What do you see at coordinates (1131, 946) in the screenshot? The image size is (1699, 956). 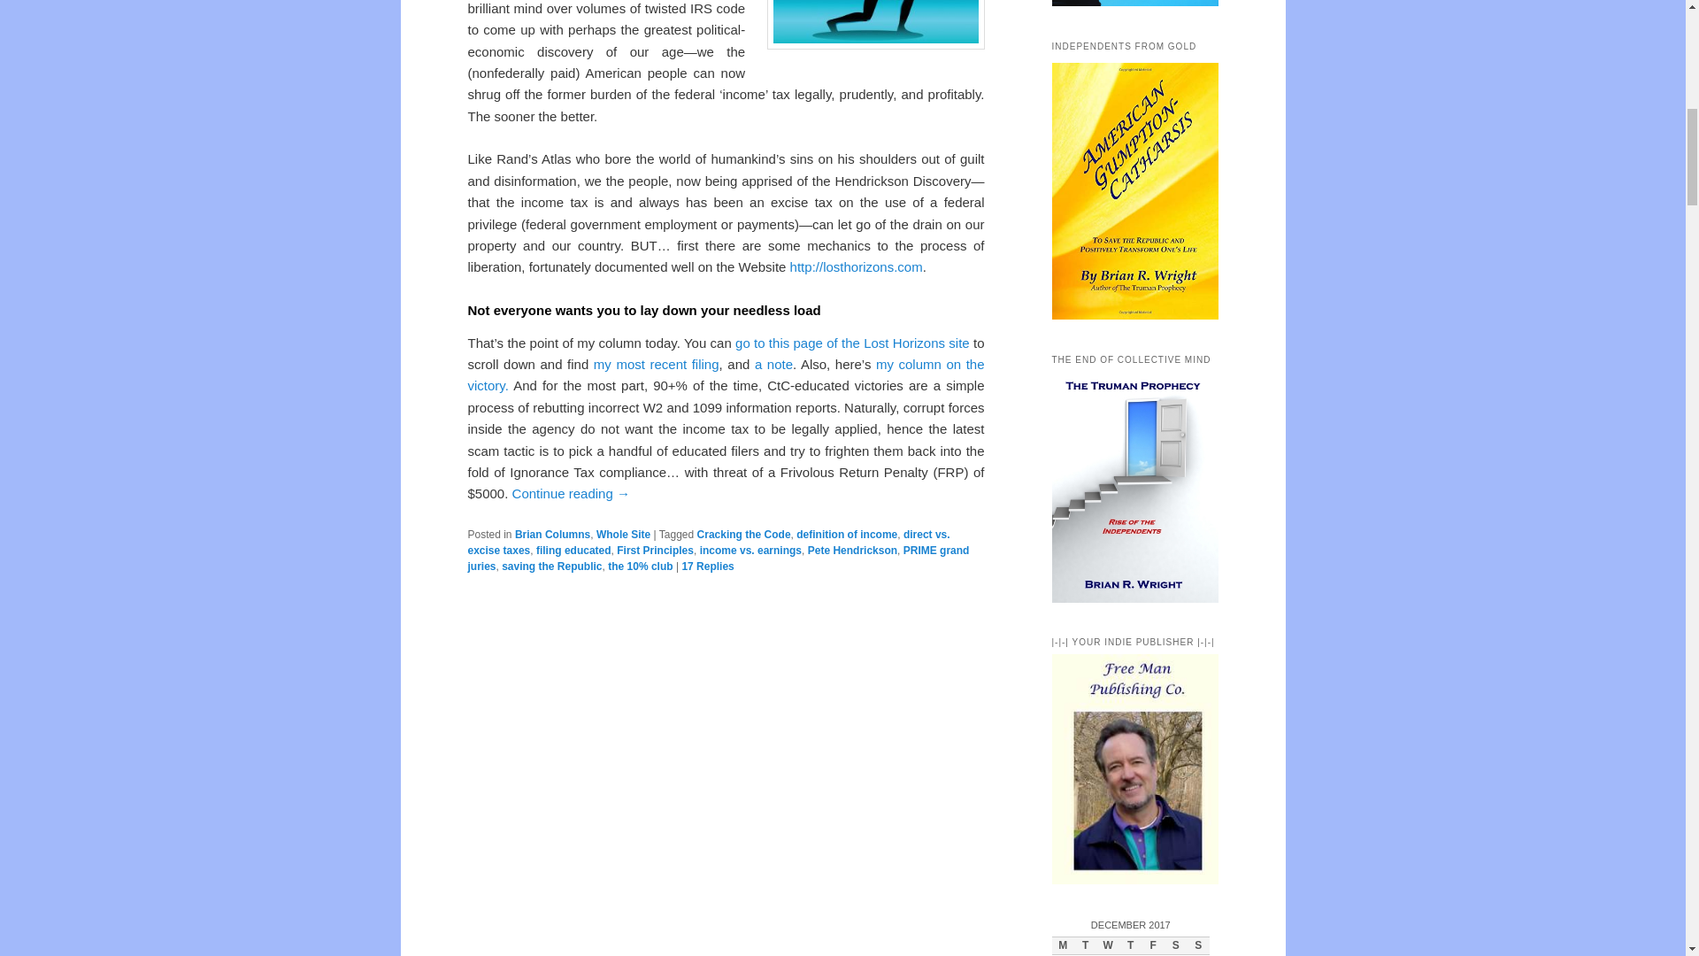 I see `Thursday` at bounding box center [1131, 946].